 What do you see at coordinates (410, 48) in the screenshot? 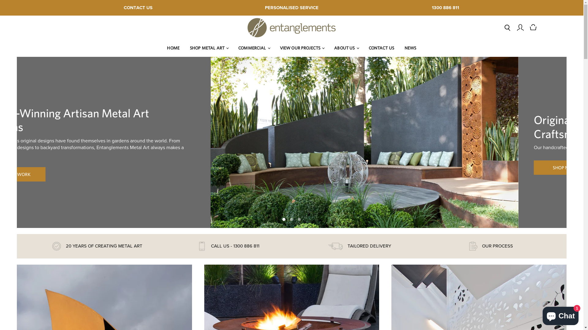
I see `NEWS` at bounding box center [410, 48].